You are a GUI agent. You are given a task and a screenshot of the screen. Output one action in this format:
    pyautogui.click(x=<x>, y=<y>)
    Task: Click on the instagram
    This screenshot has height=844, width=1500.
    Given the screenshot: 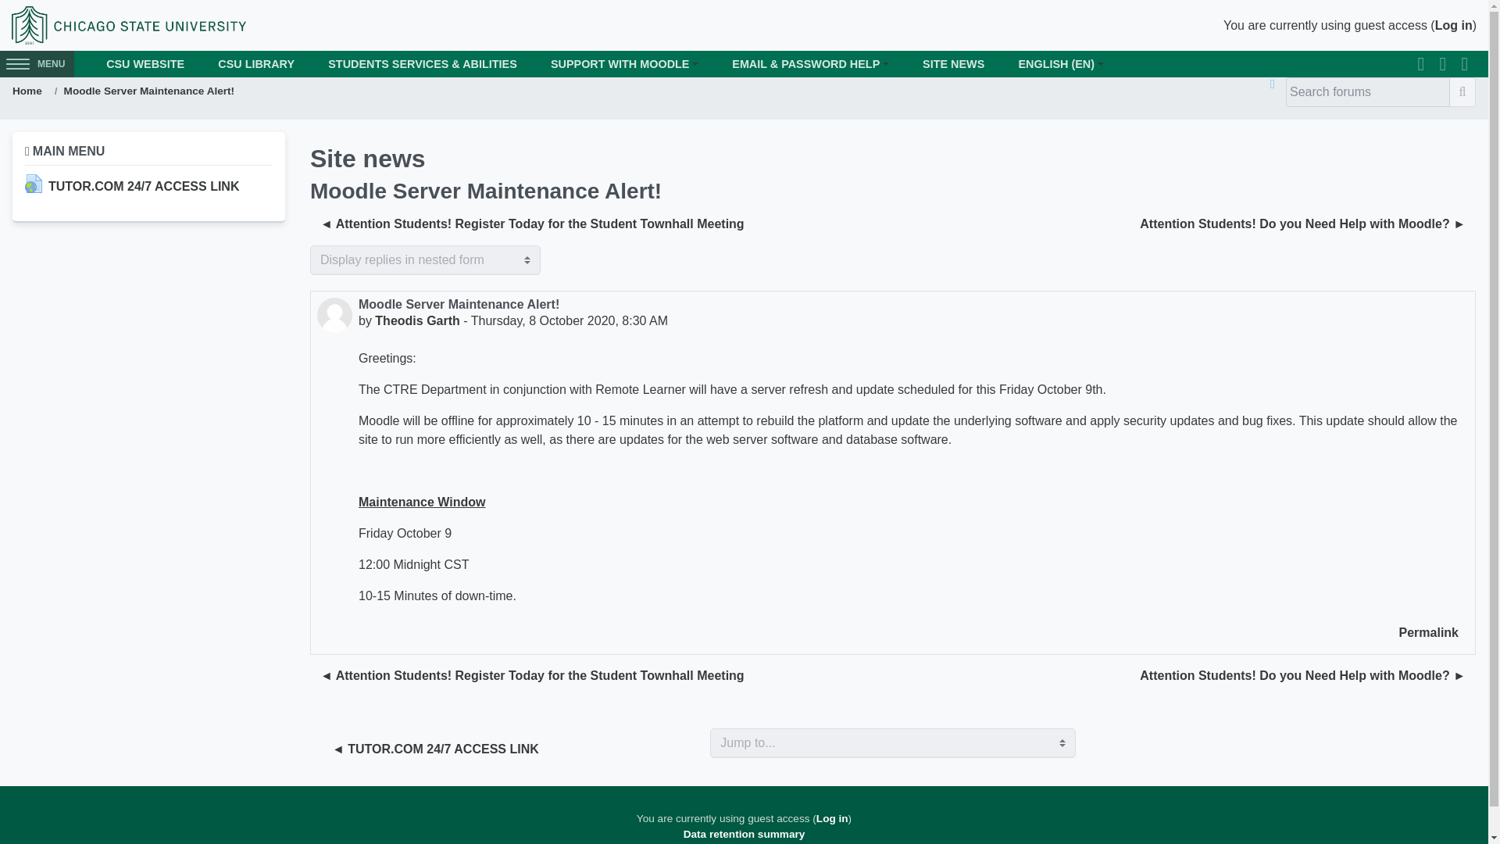 What is the action you would take?
    pyautogui.click(x=1464, y=64)
    